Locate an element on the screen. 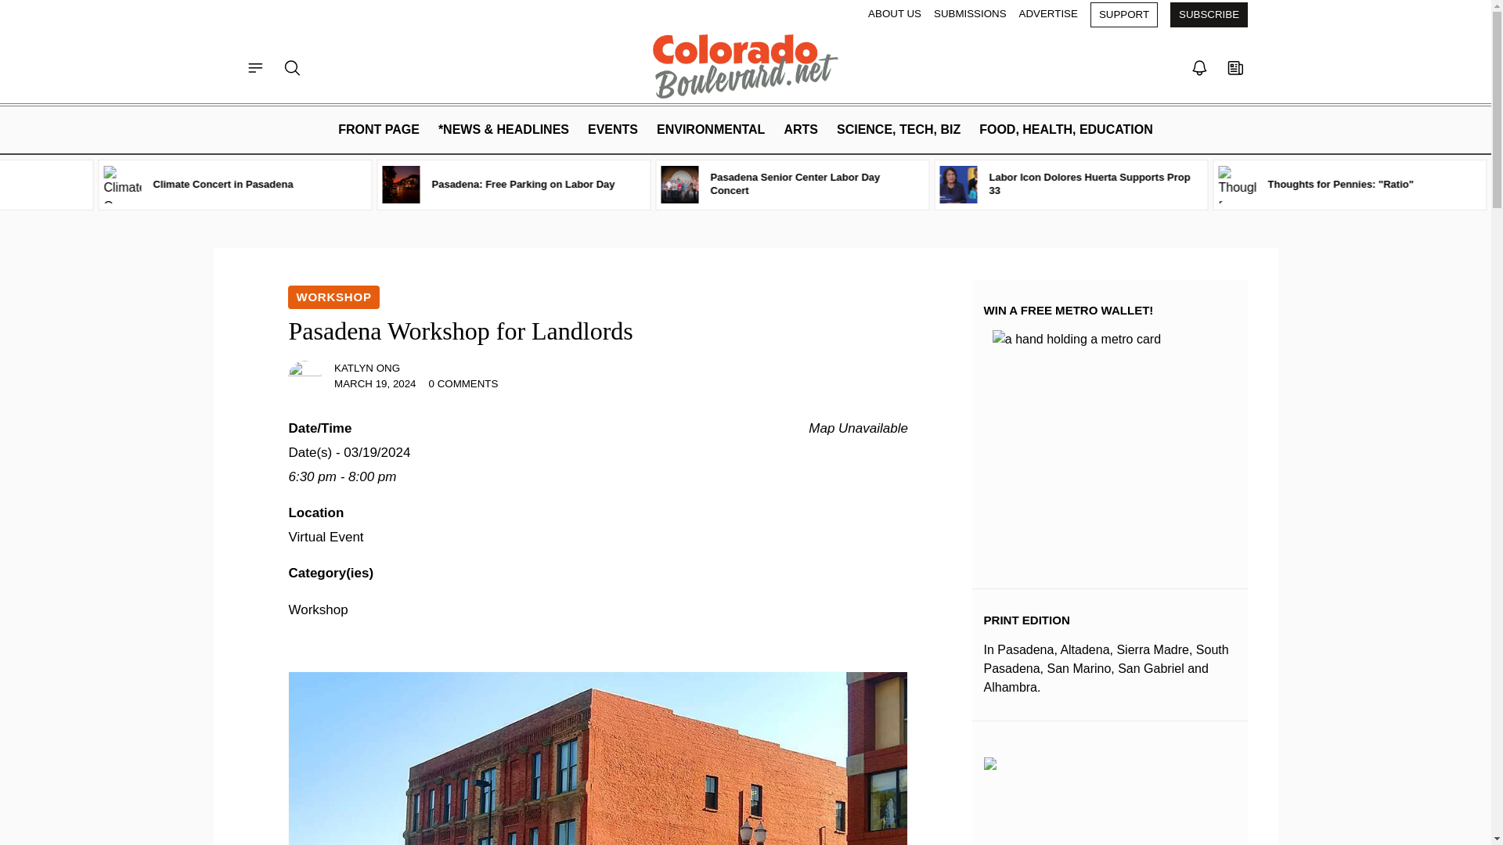  Happy Labor Day is located at coordinates (111, 185).